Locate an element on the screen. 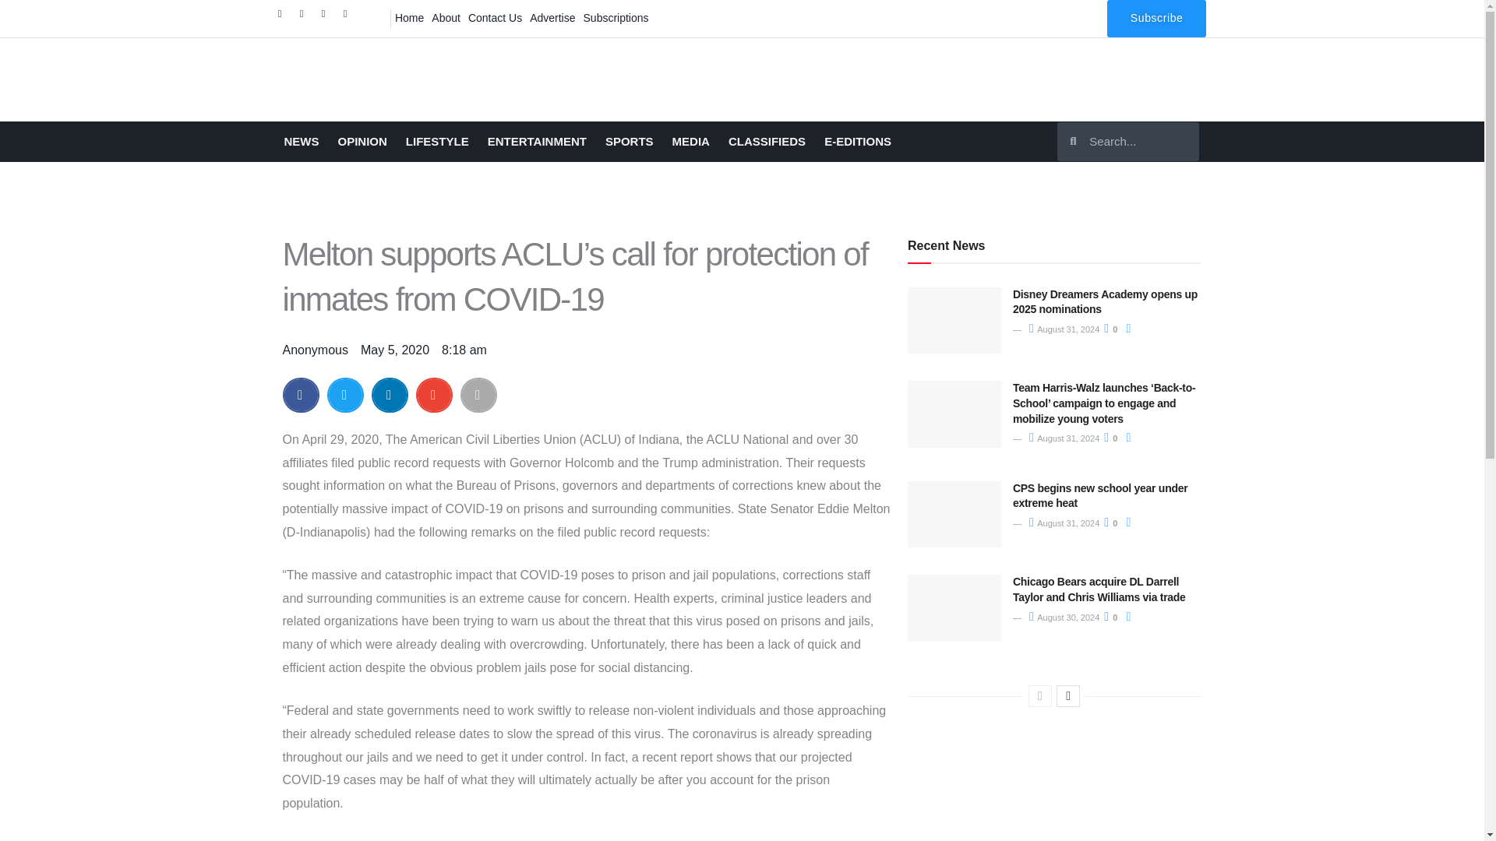 This screenshot has width=1496, height=841. About is located at coordinates (446, 17).